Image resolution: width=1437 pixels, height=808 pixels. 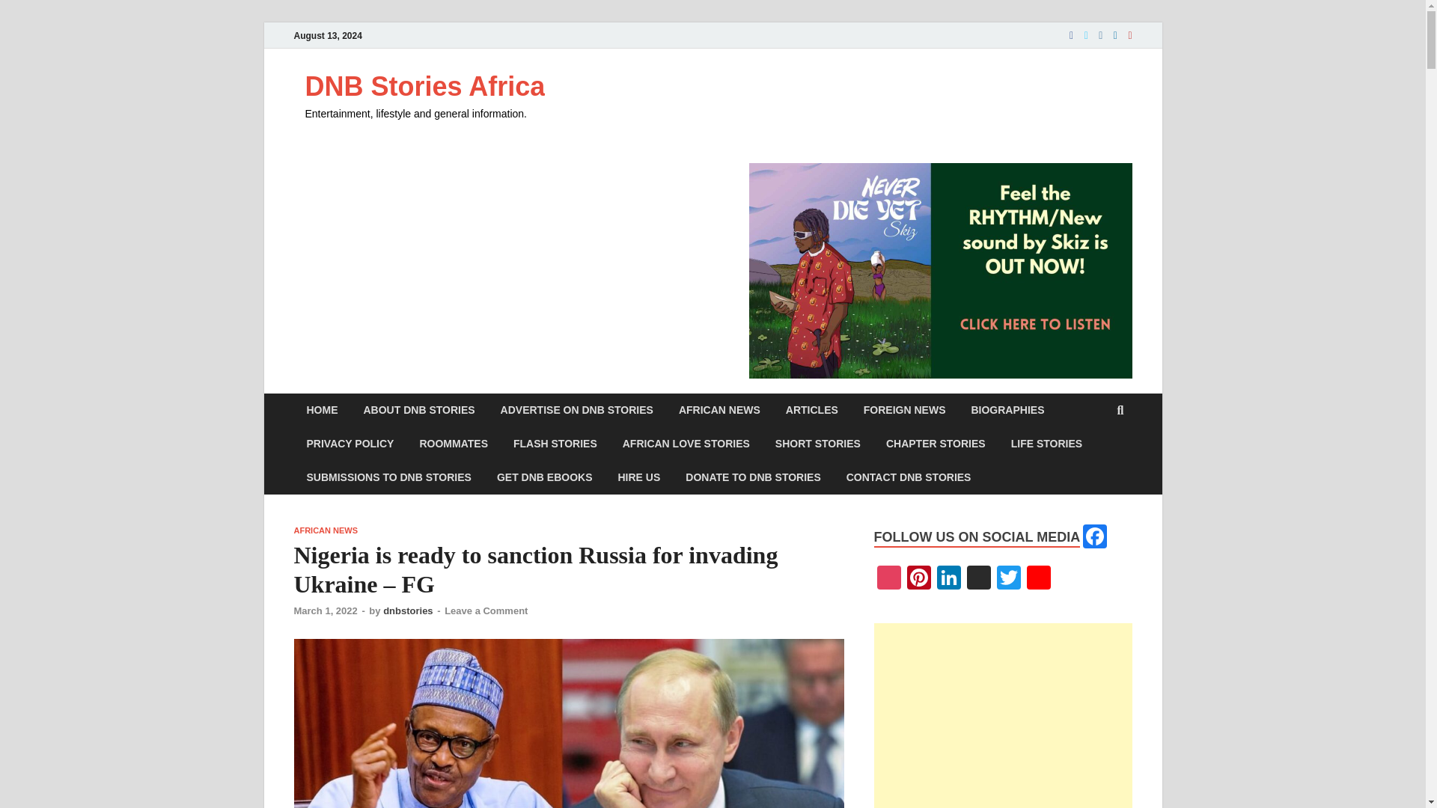 What do you see at coordinates (818, 444) in the screenshot?
I see `SHORT STORIES` at bounding box center [818, 444].